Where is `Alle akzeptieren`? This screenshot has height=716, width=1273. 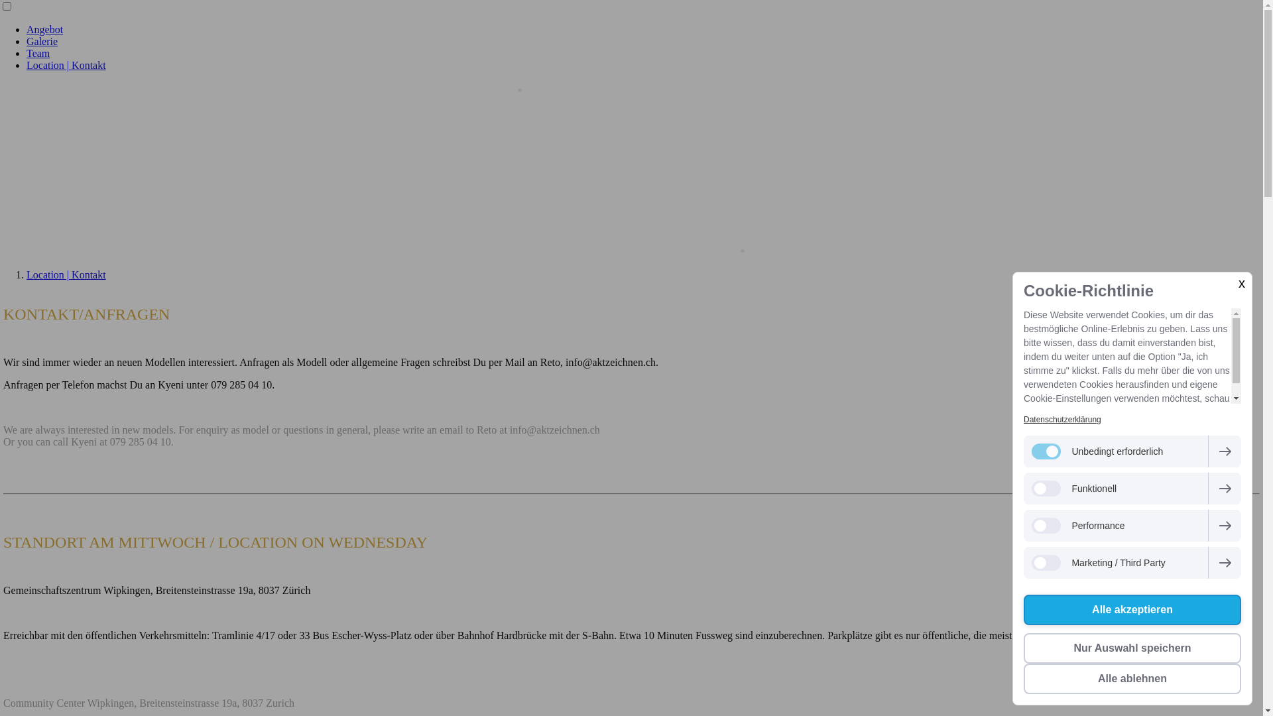
Alle akzeptieren is located at coordinates (1132, 610).